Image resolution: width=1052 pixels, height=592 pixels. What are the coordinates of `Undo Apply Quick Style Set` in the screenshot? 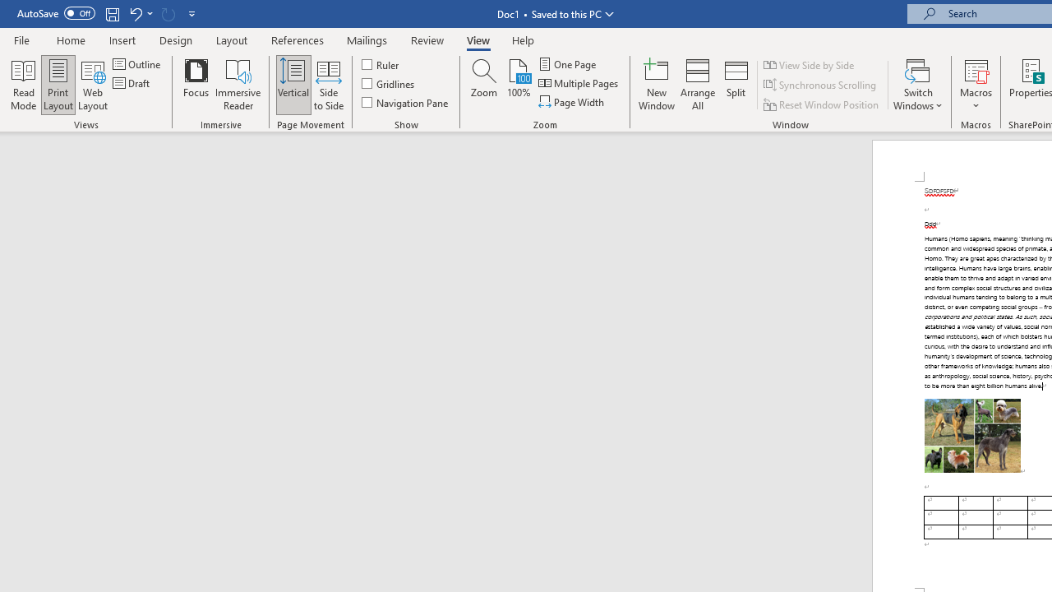 It's located at (140, 13).